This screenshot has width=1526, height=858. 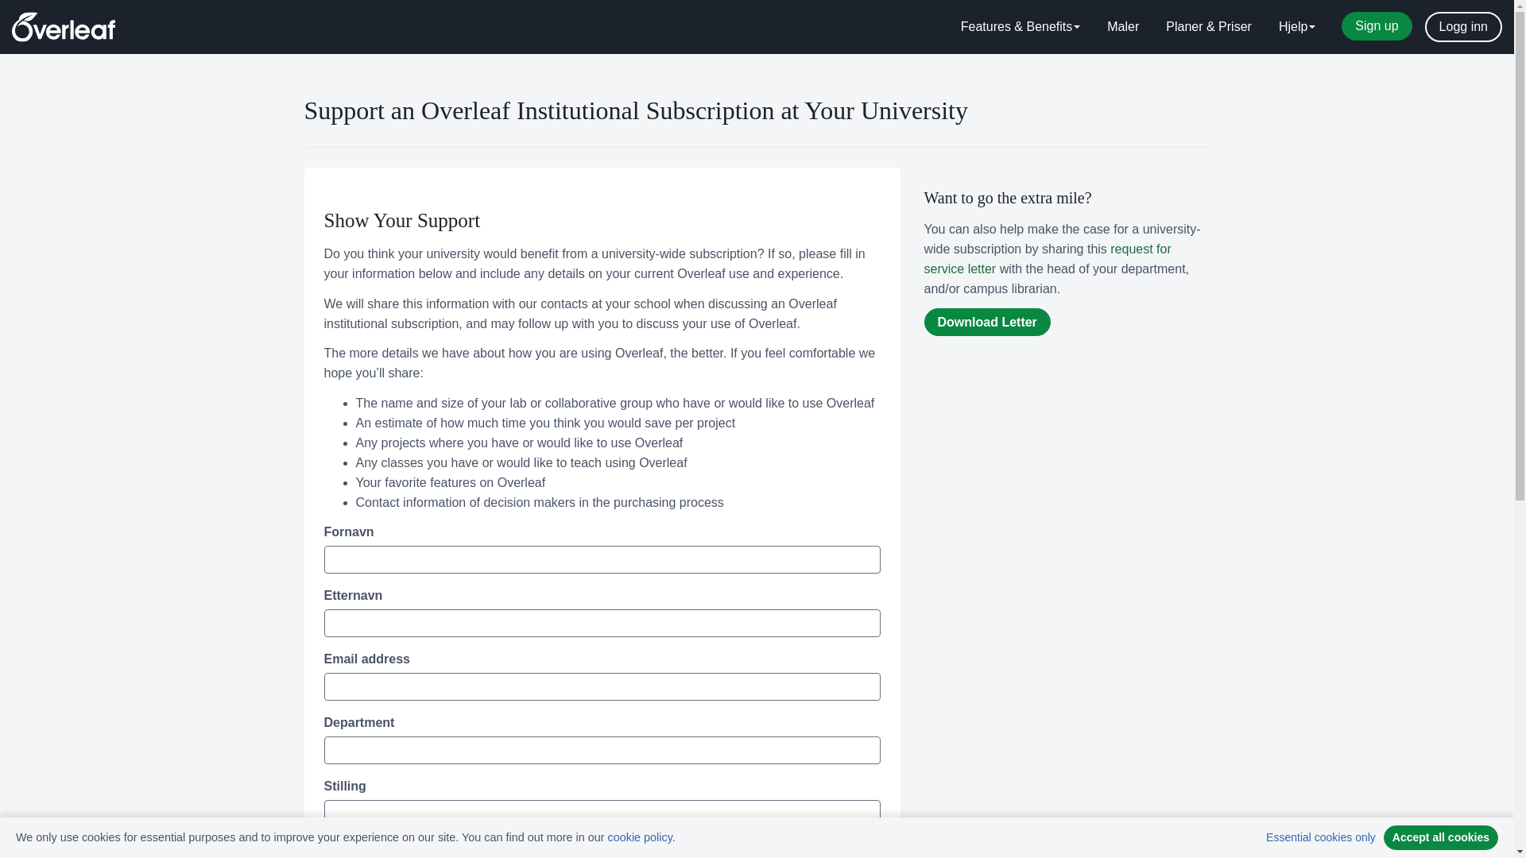 I want to click on Maler, so click(x=1122, y=27).